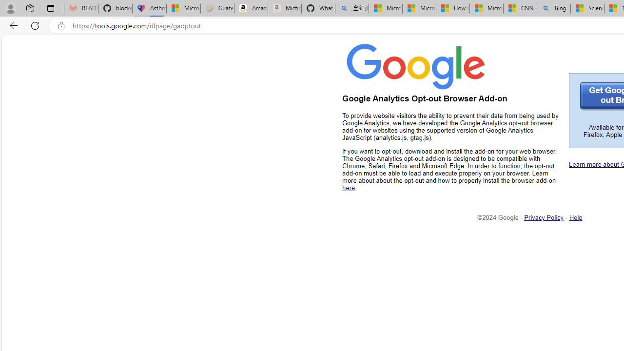  I want to click on Bing, so click(554, 9).